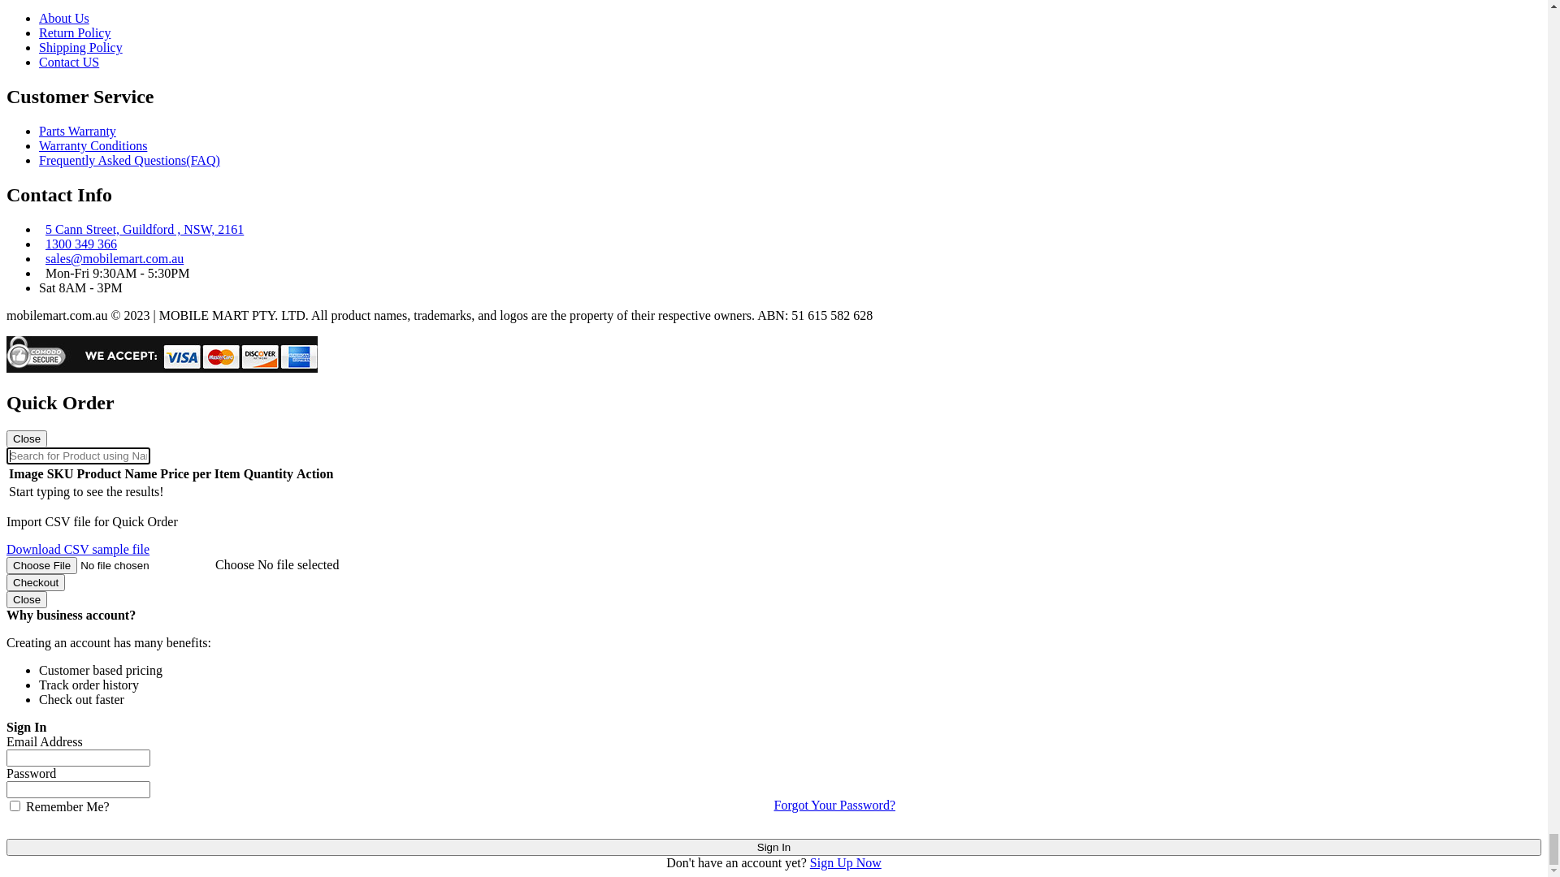  I want to click on iPhone 15 Pro, so click(76, 773).